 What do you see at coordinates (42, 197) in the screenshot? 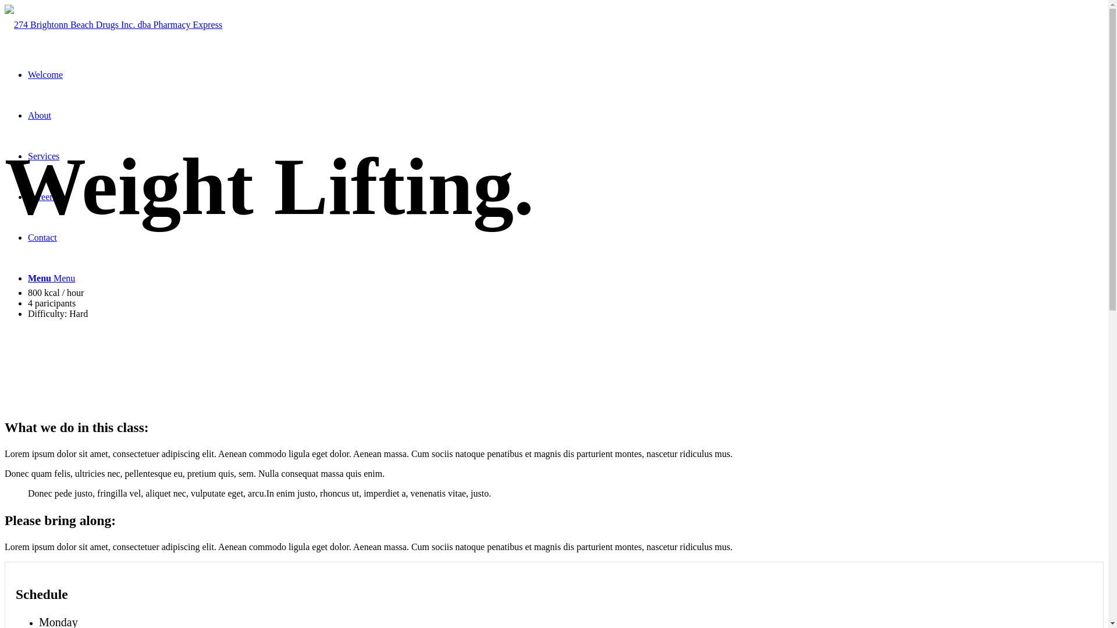
I see `Careers` at bounding box center [42, 197].